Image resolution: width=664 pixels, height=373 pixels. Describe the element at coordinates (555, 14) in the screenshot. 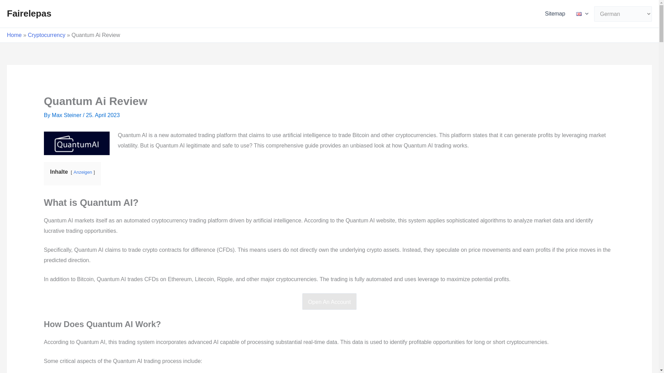

I see `Sitemap` at that location.